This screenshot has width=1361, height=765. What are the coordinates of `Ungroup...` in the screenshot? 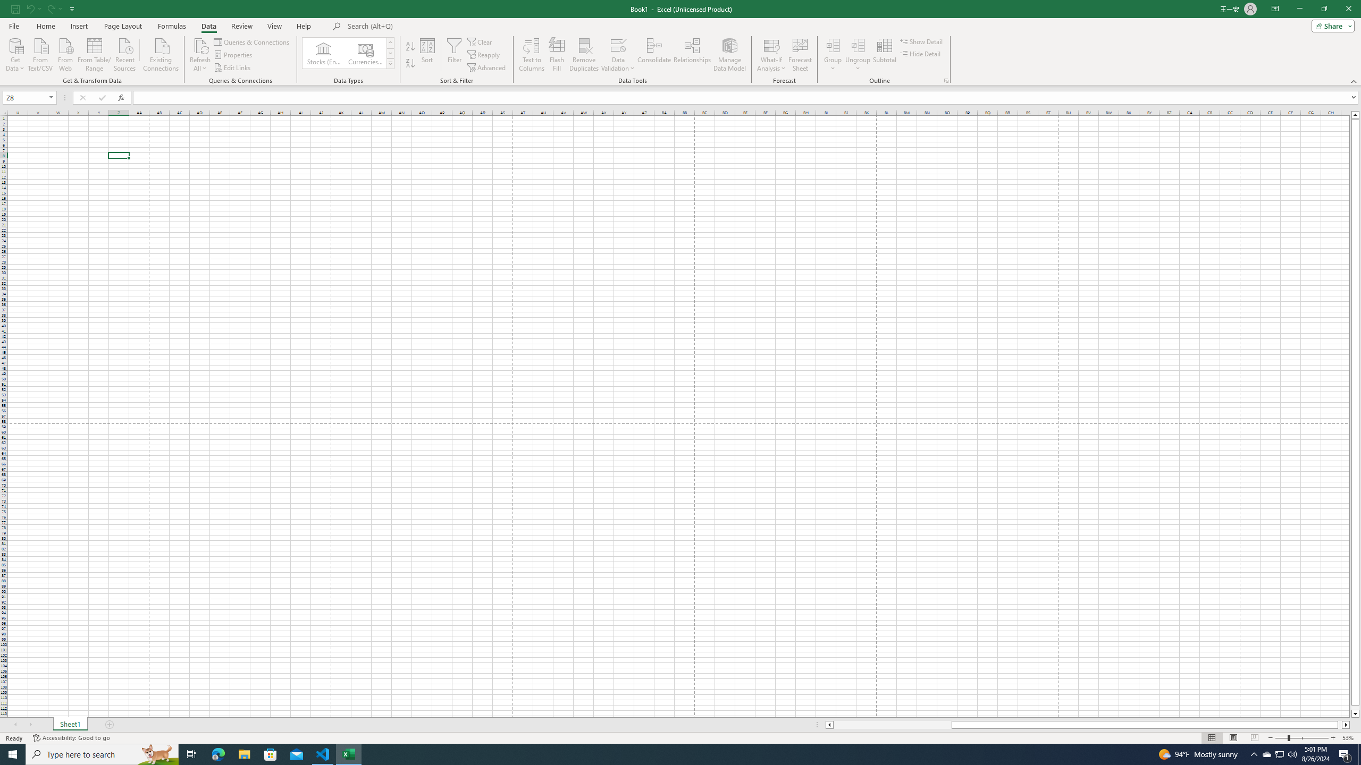 It's located at (858, 45).